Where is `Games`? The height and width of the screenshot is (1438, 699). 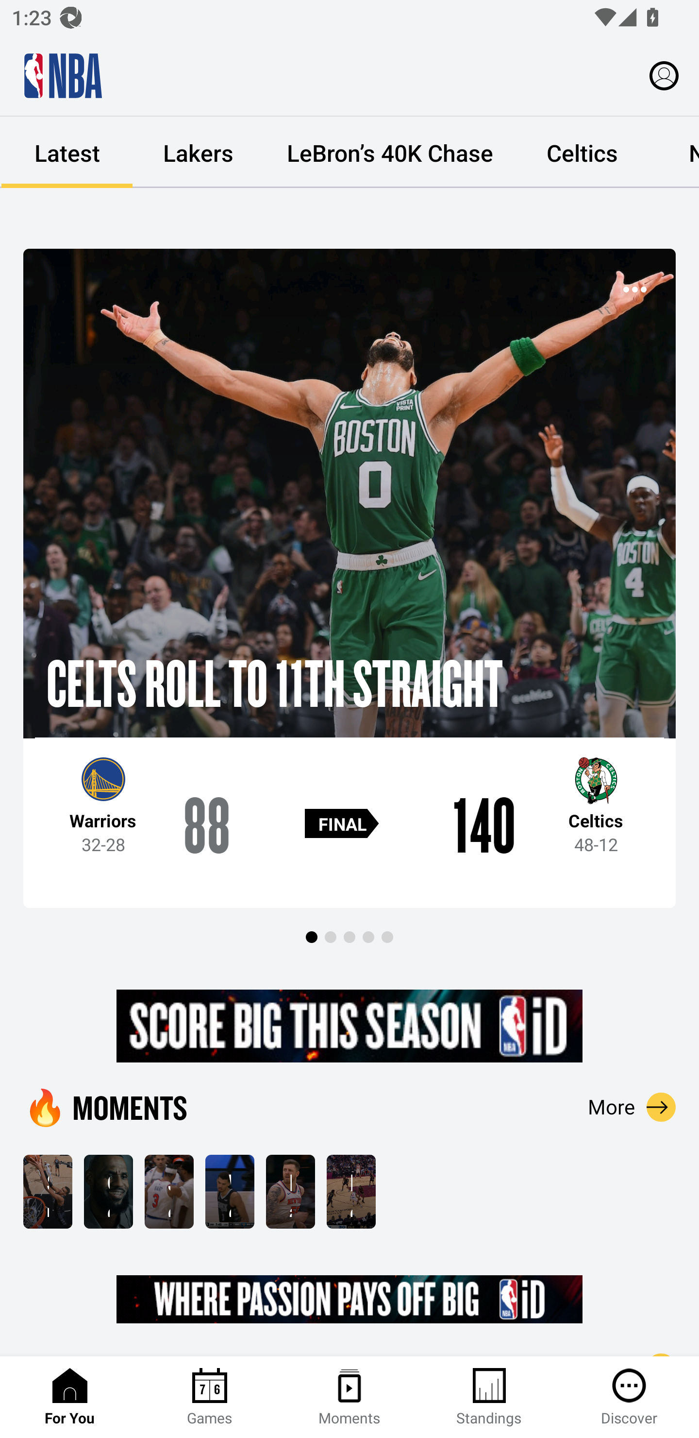 Games is located at coordinates (210, 1397).